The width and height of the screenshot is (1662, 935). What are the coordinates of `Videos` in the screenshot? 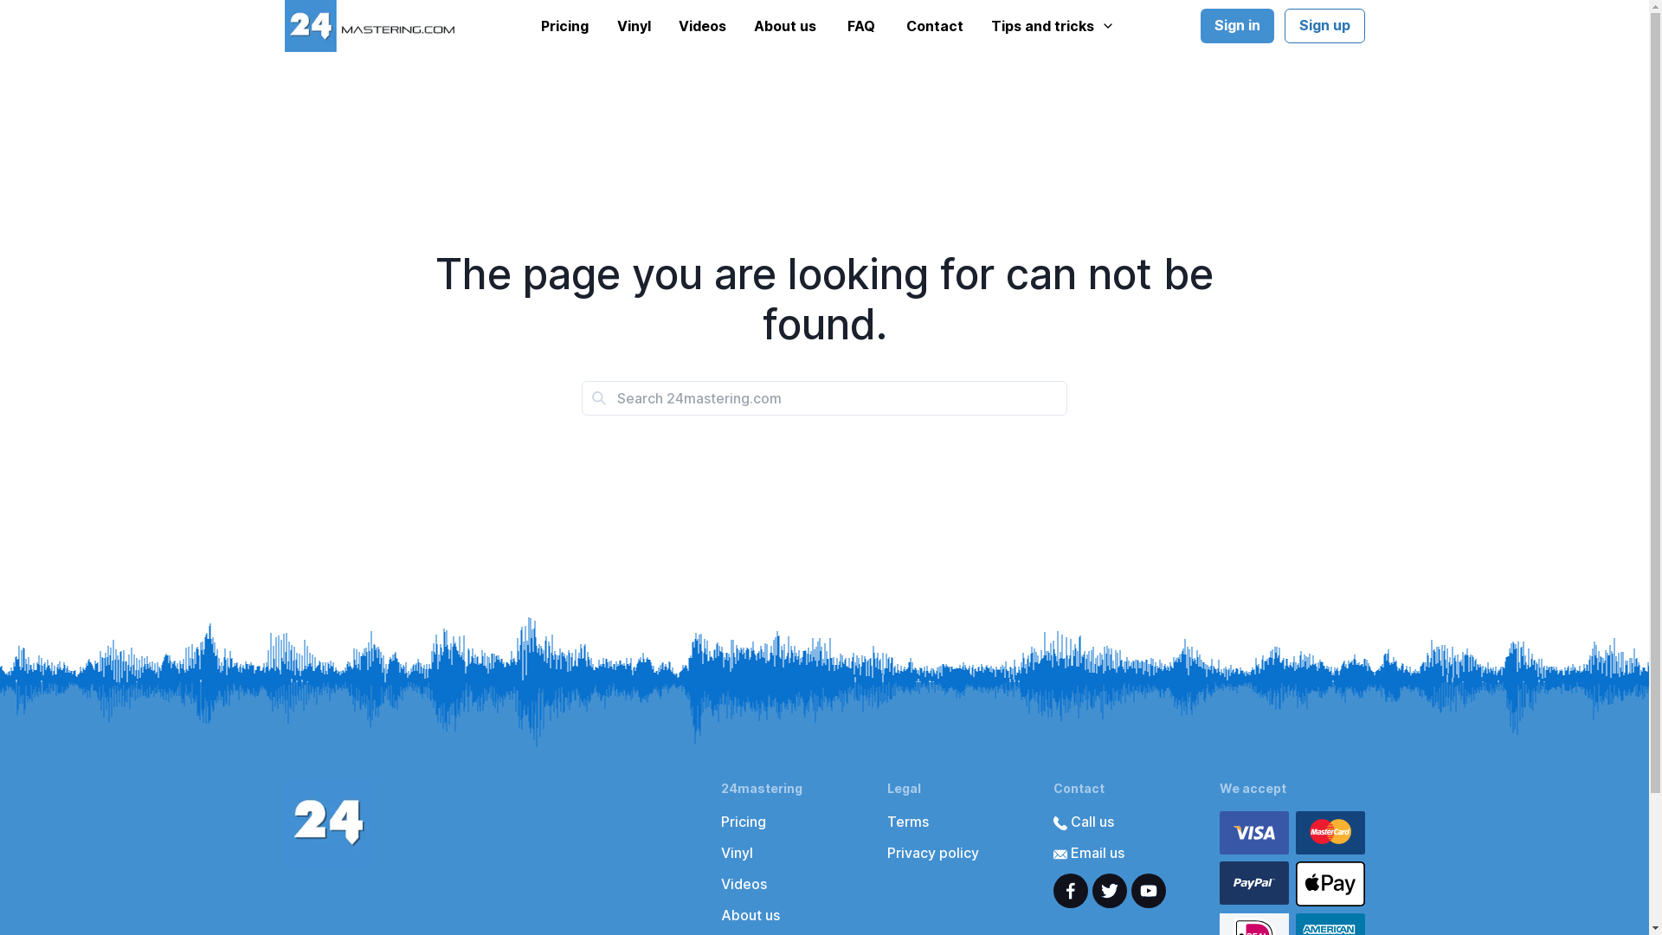 It's located at (743, 884).